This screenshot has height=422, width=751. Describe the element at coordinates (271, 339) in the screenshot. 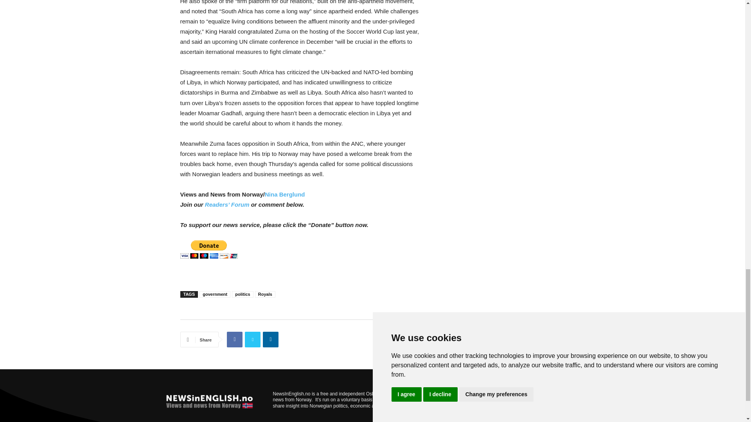

I see `Linkedin` at that location.